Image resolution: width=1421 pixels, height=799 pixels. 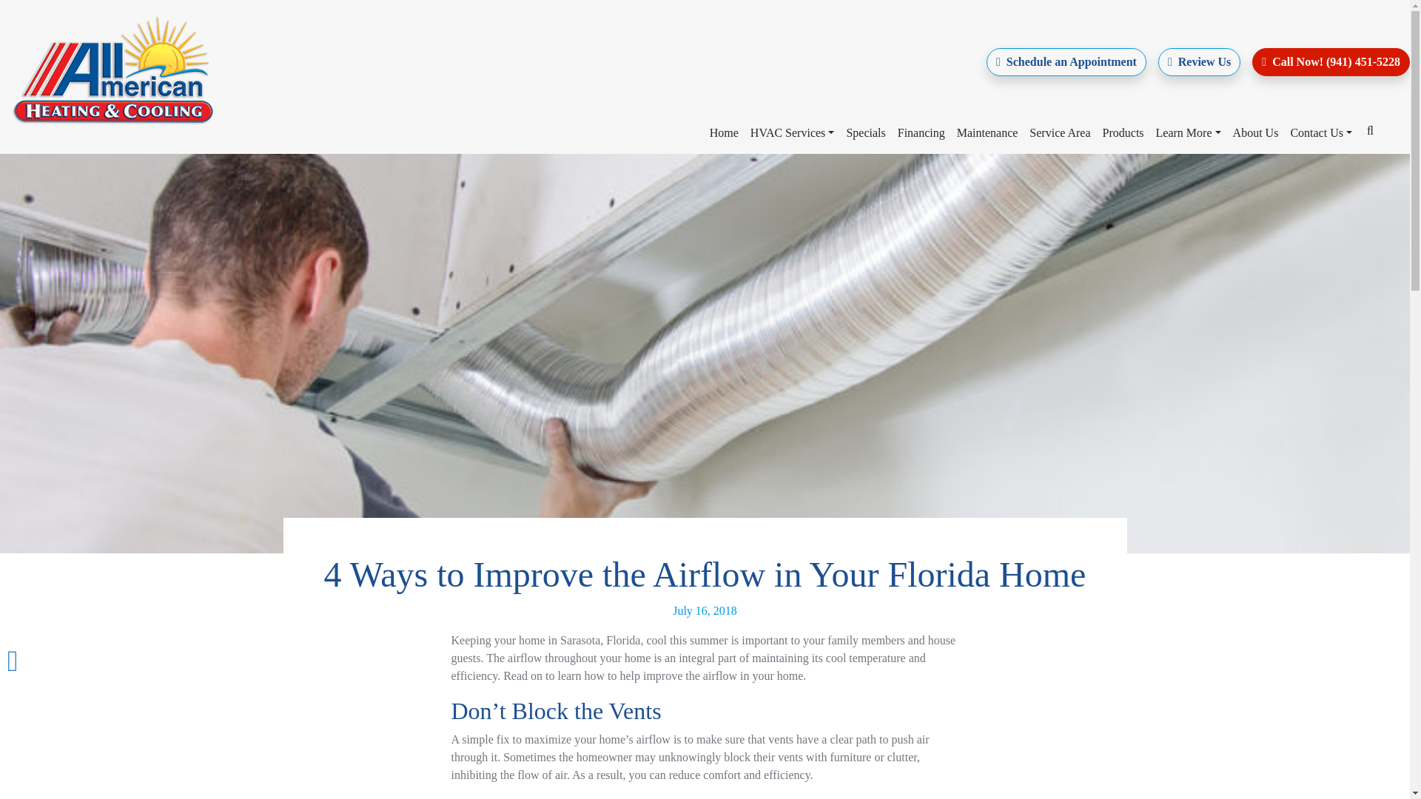 I want to click on Specials, so click(x=864, y=132).